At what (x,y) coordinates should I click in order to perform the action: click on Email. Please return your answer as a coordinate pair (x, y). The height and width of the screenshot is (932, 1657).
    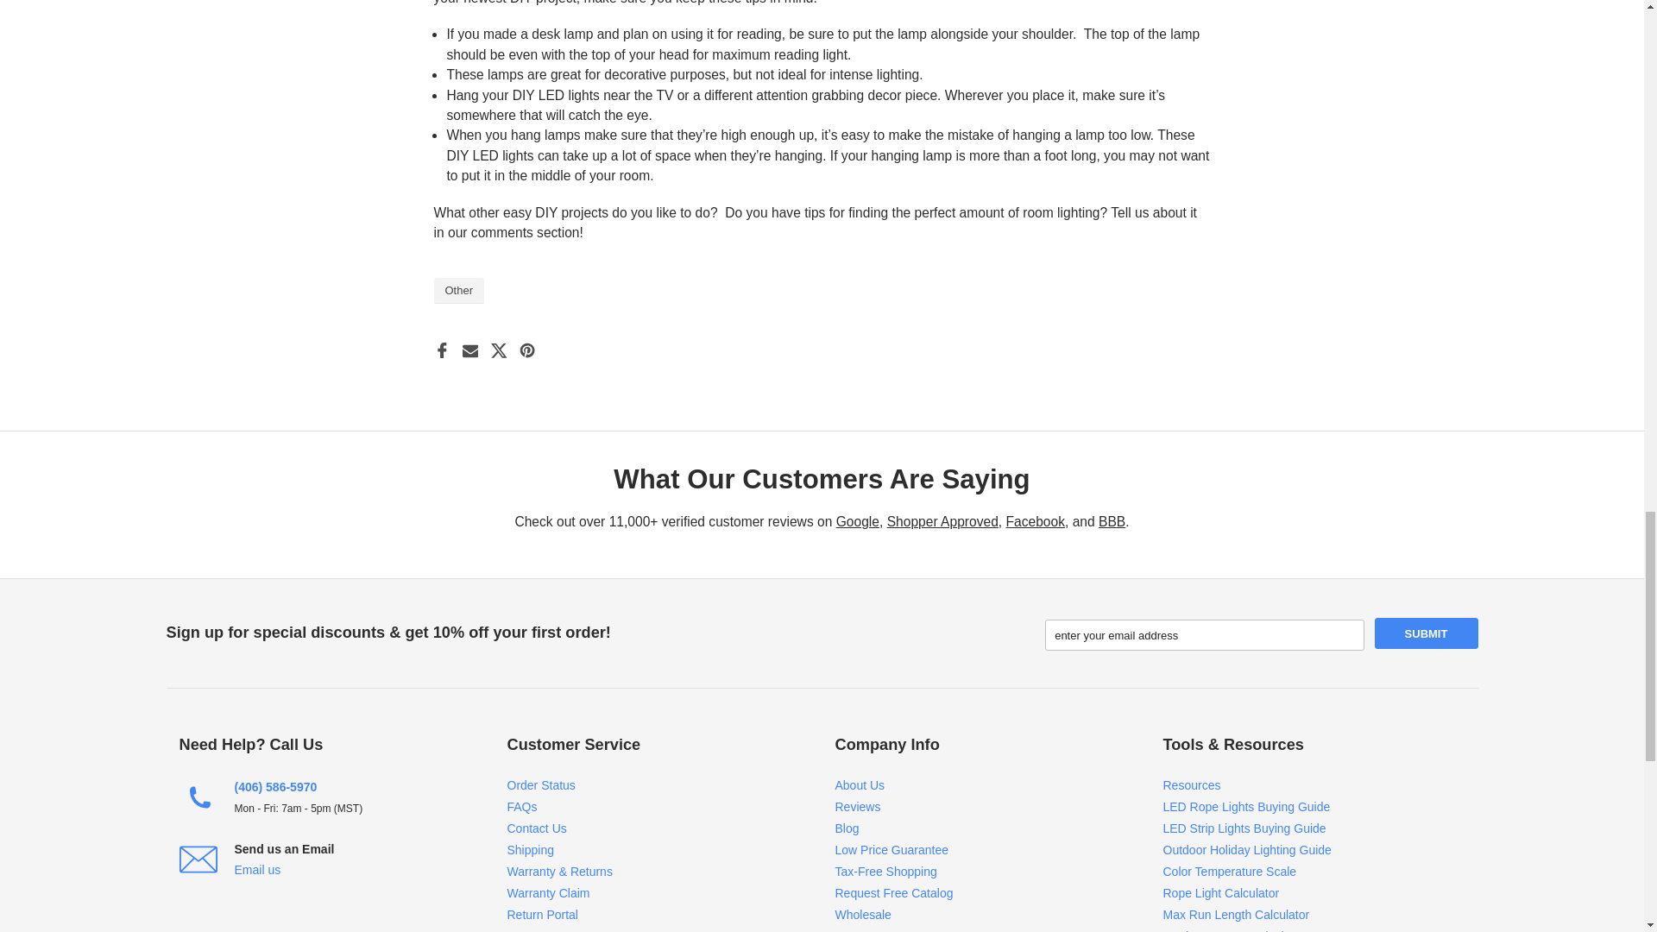
    Looking at the image, I should click on (469, 350).